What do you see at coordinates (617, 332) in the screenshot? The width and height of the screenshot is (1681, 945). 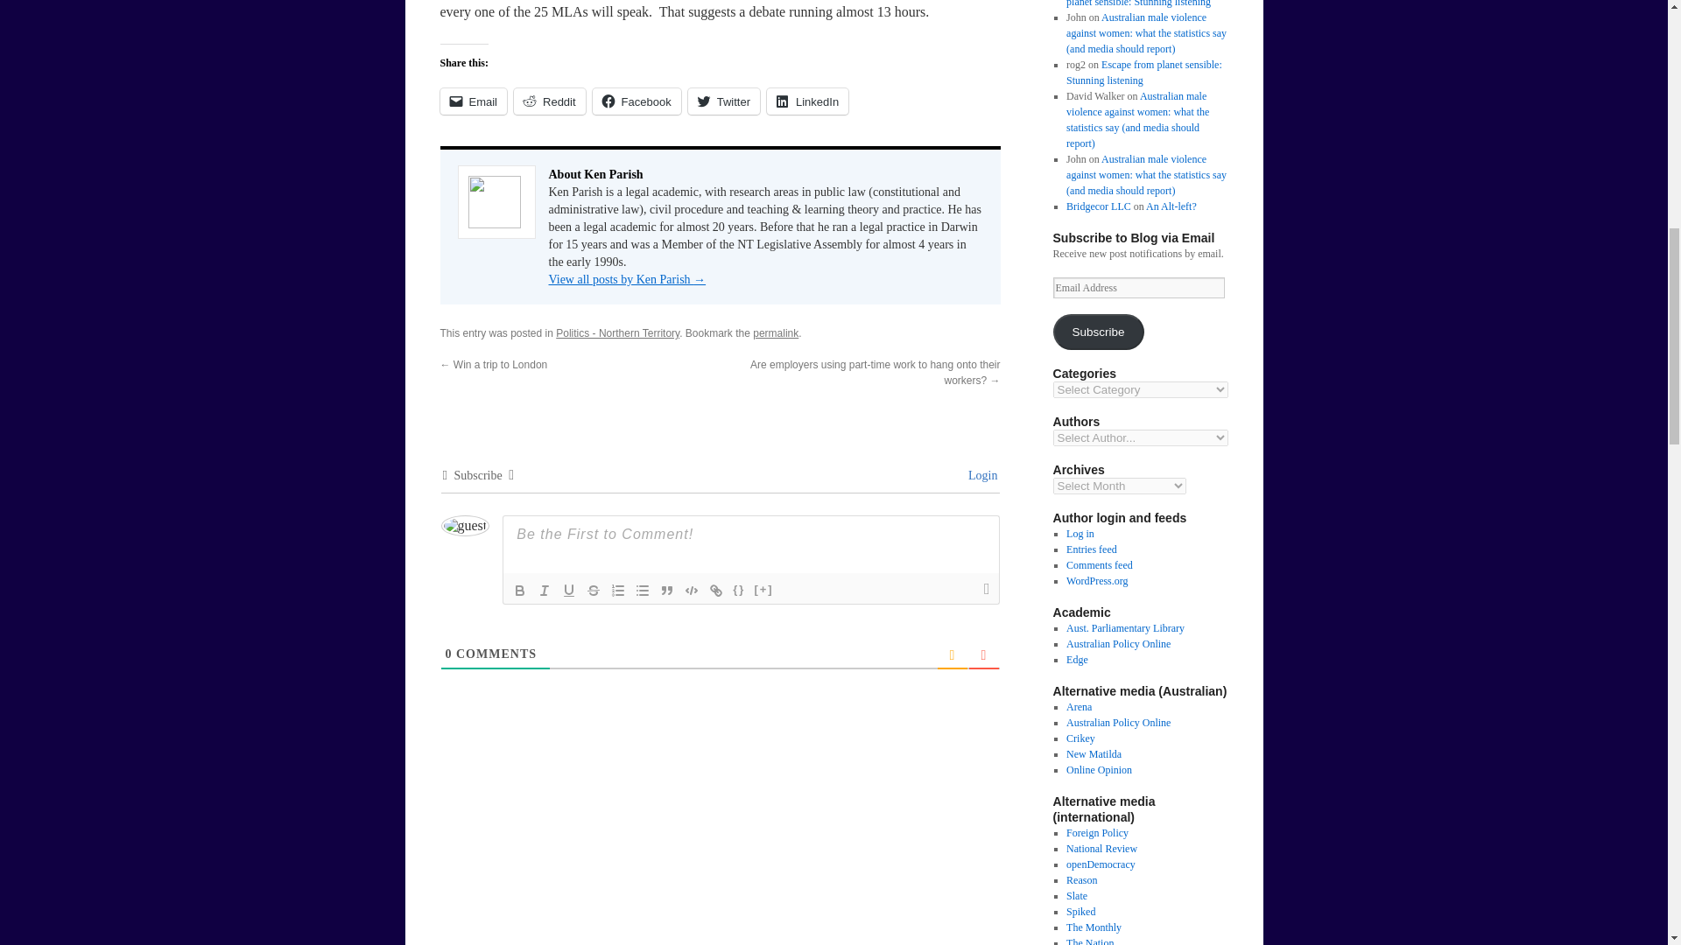 I see `Politics - Northern Territory` at bounding box center [617, 332].